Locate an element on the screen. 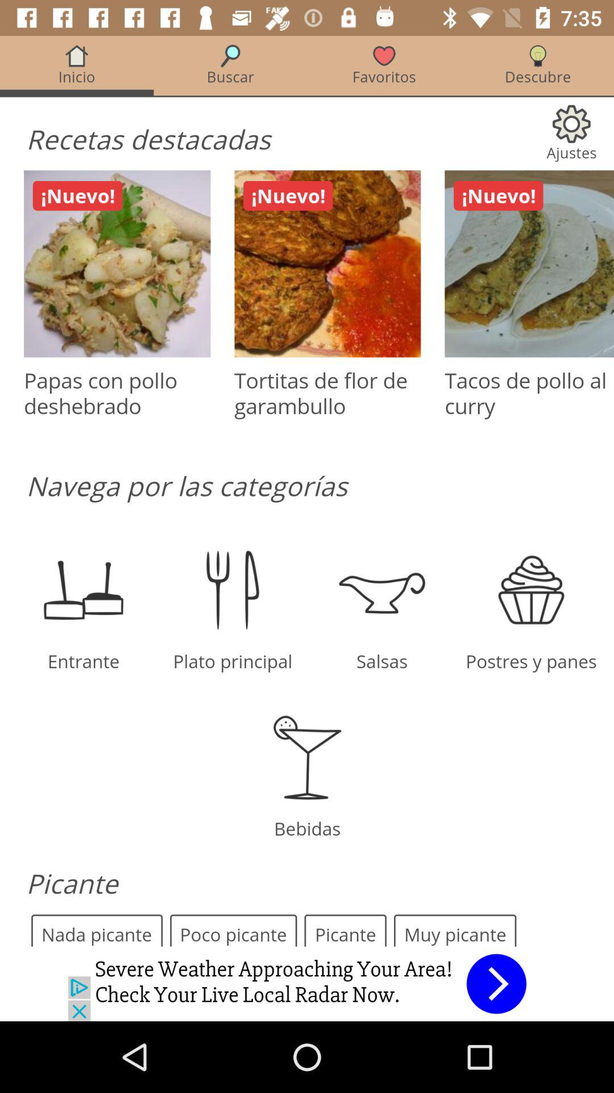 The width and height of the screenshot is (614, 1093). advertisement is located at coordinates (307, 984).